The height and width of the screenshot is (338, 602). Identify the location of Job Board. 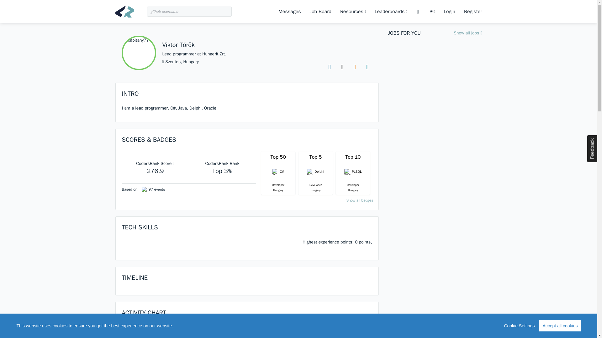
(320, 11).